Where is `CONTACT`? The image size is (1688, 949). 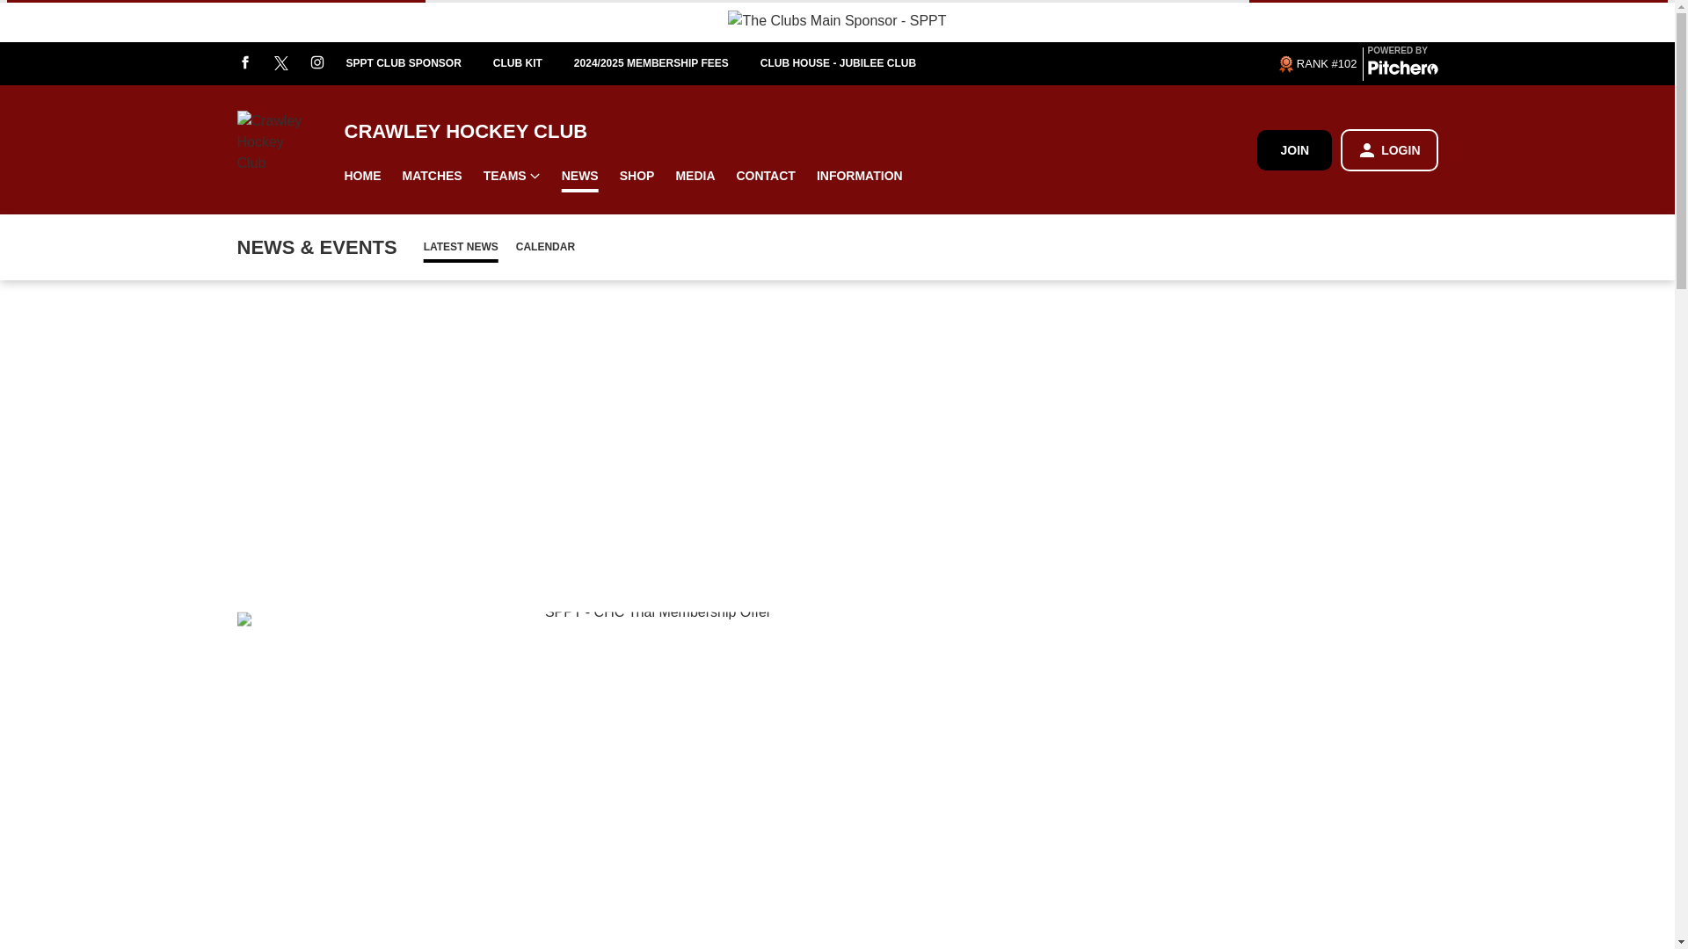 CONTACT is located at coordinates (766, 176).